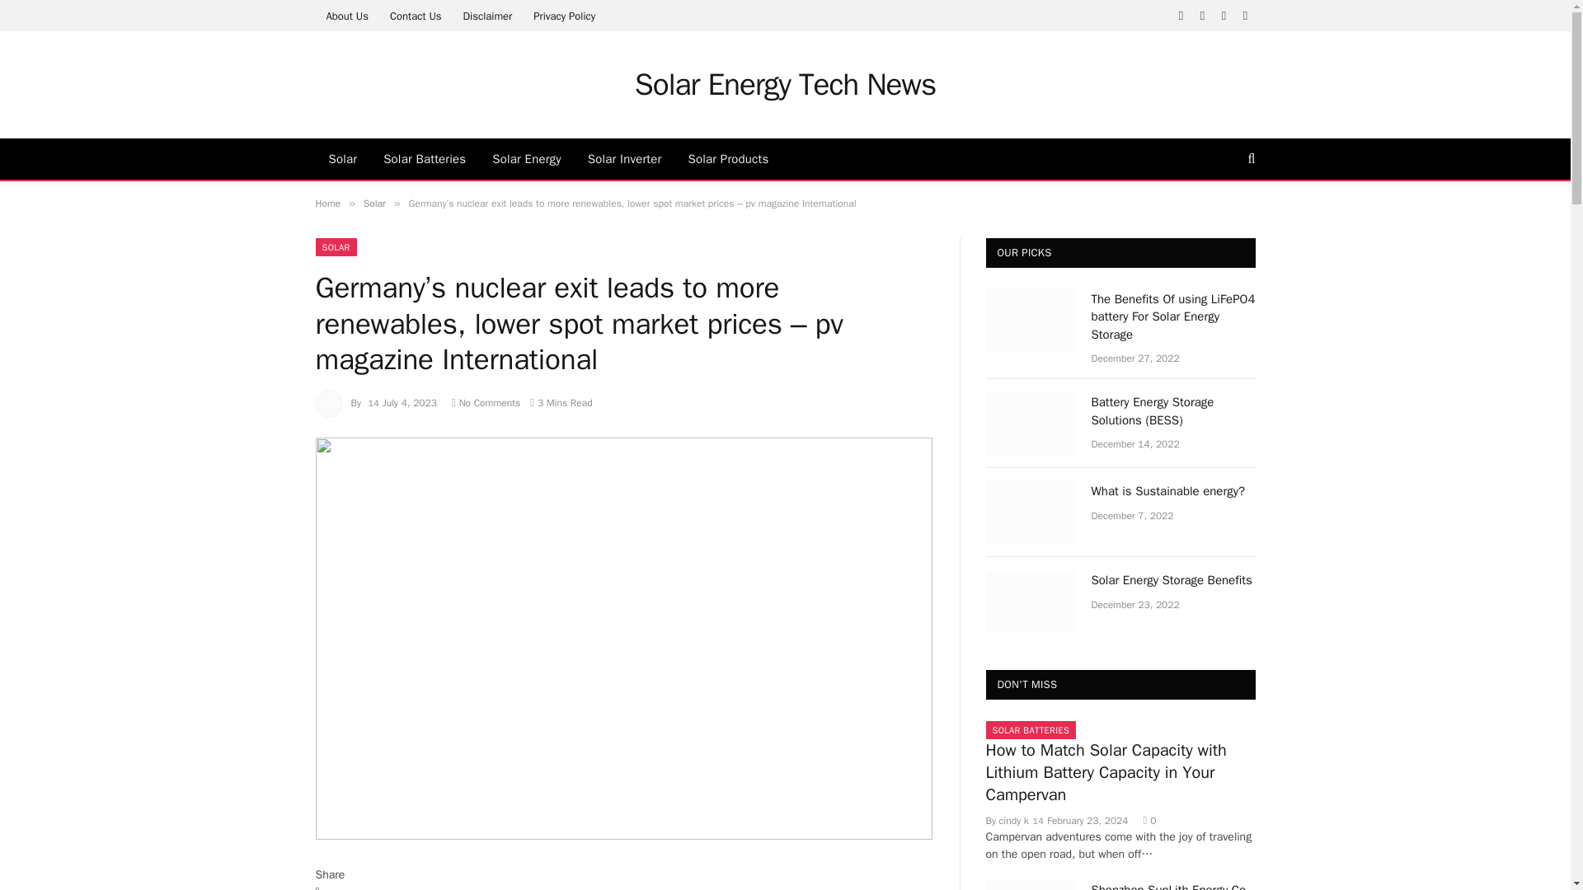  What do you see at coordinates (486, 15) in the screenshot?
I see `Disclaimer` at bounding box center [486, 15].